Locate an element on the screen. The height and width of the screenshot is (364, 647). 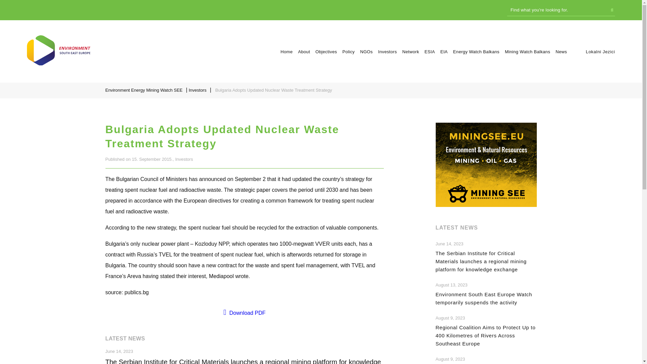
Environmentsee Logo is located at coordinates (59, 50).